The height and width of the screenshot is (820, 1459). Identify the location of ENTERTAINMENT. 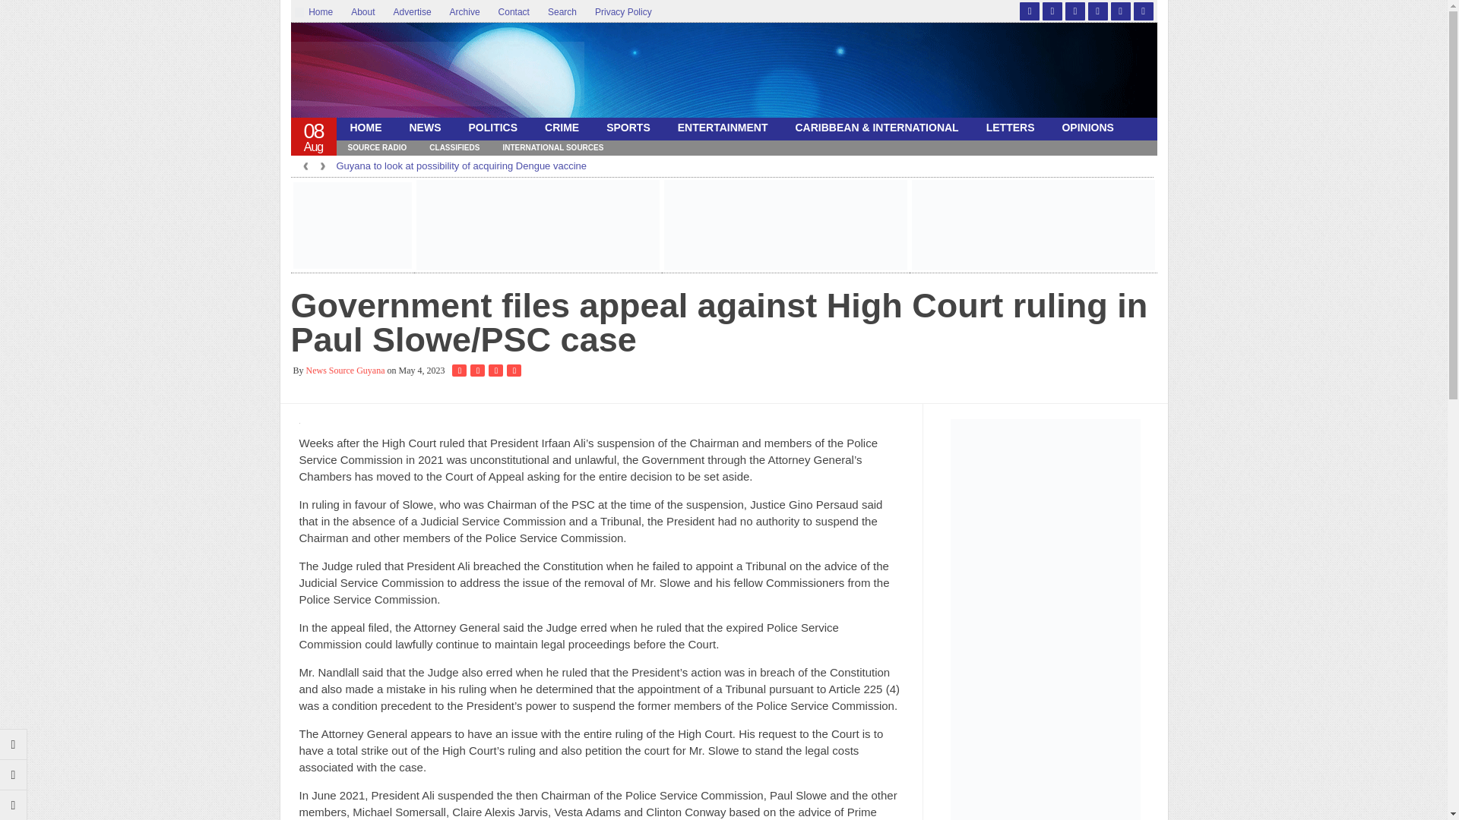
(723, 128).